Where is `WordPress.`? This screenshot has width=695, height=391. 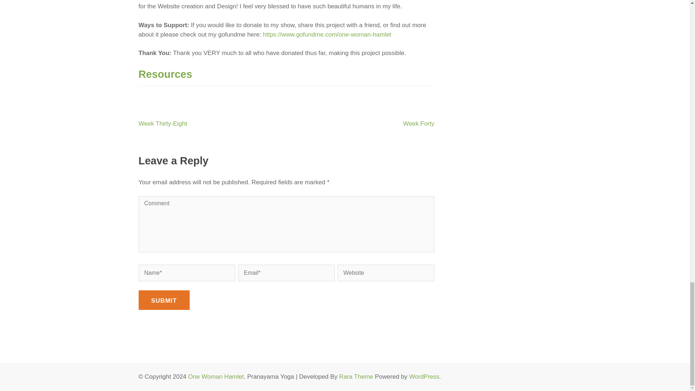
WordPress. is located at coordinates (425, 377).